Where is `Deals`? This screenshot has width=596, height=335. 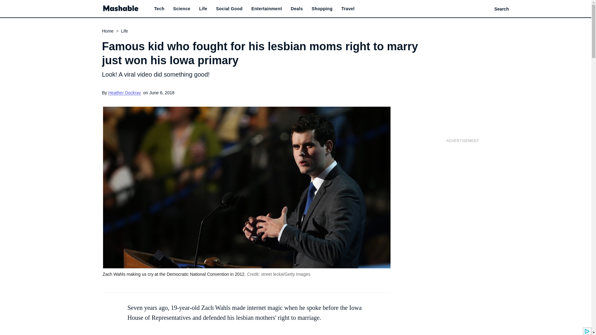 Deals is located at coordinates (297, 9).